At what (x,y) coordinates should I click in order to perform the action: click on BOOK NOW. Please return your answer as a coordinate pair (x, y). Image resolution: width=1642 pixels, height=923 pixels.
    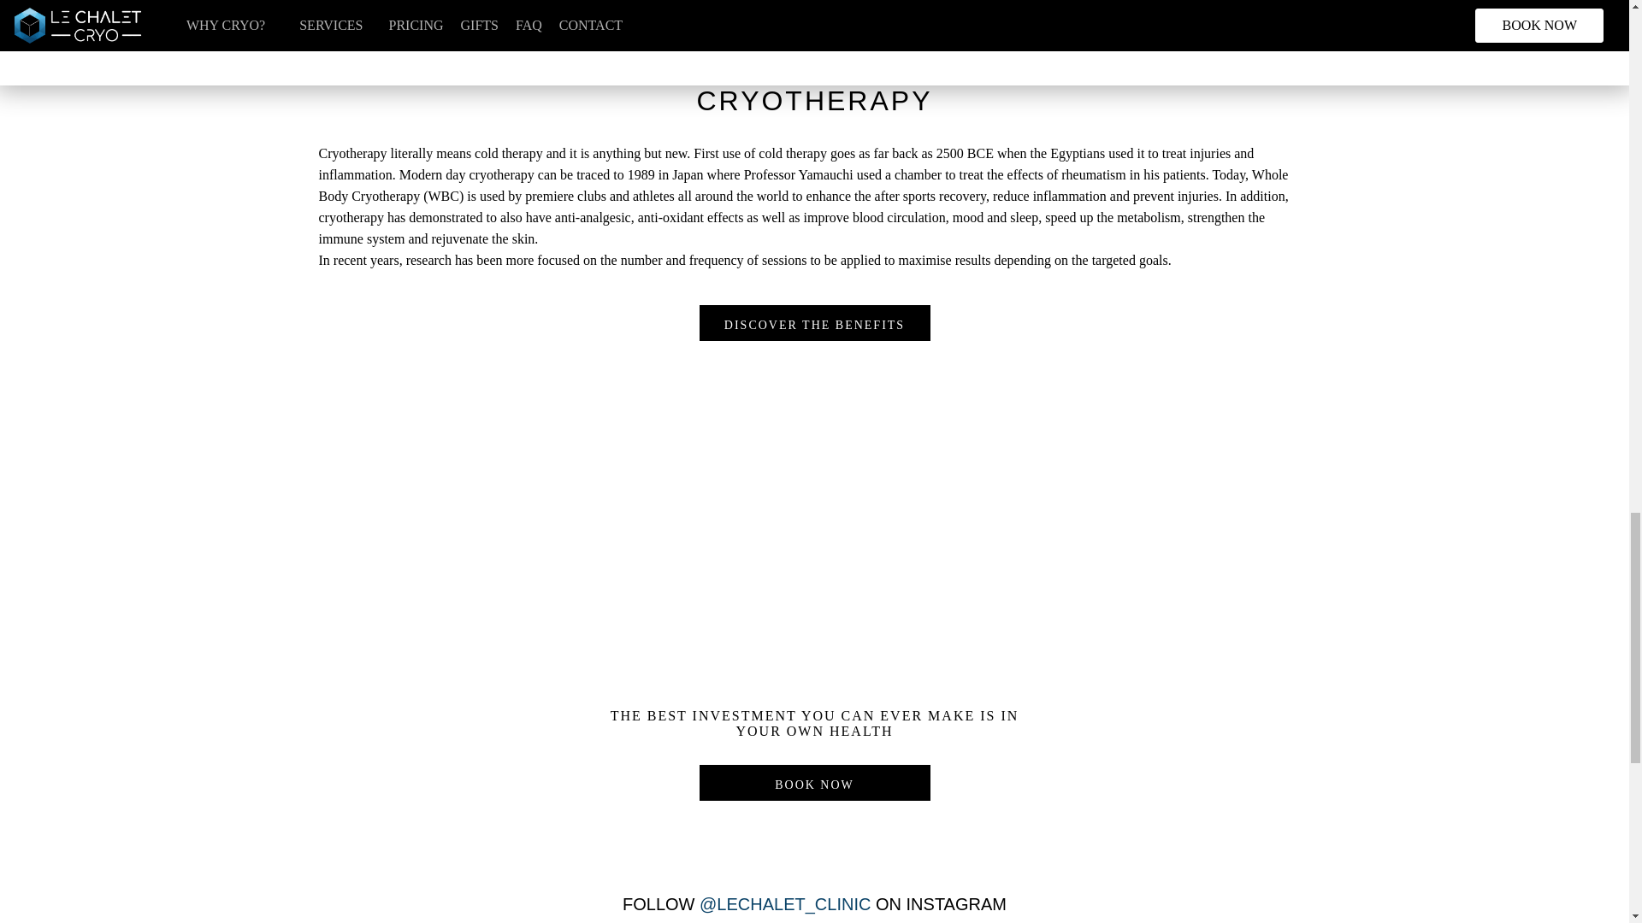
    Looking at the image, I should click on (814, 783).